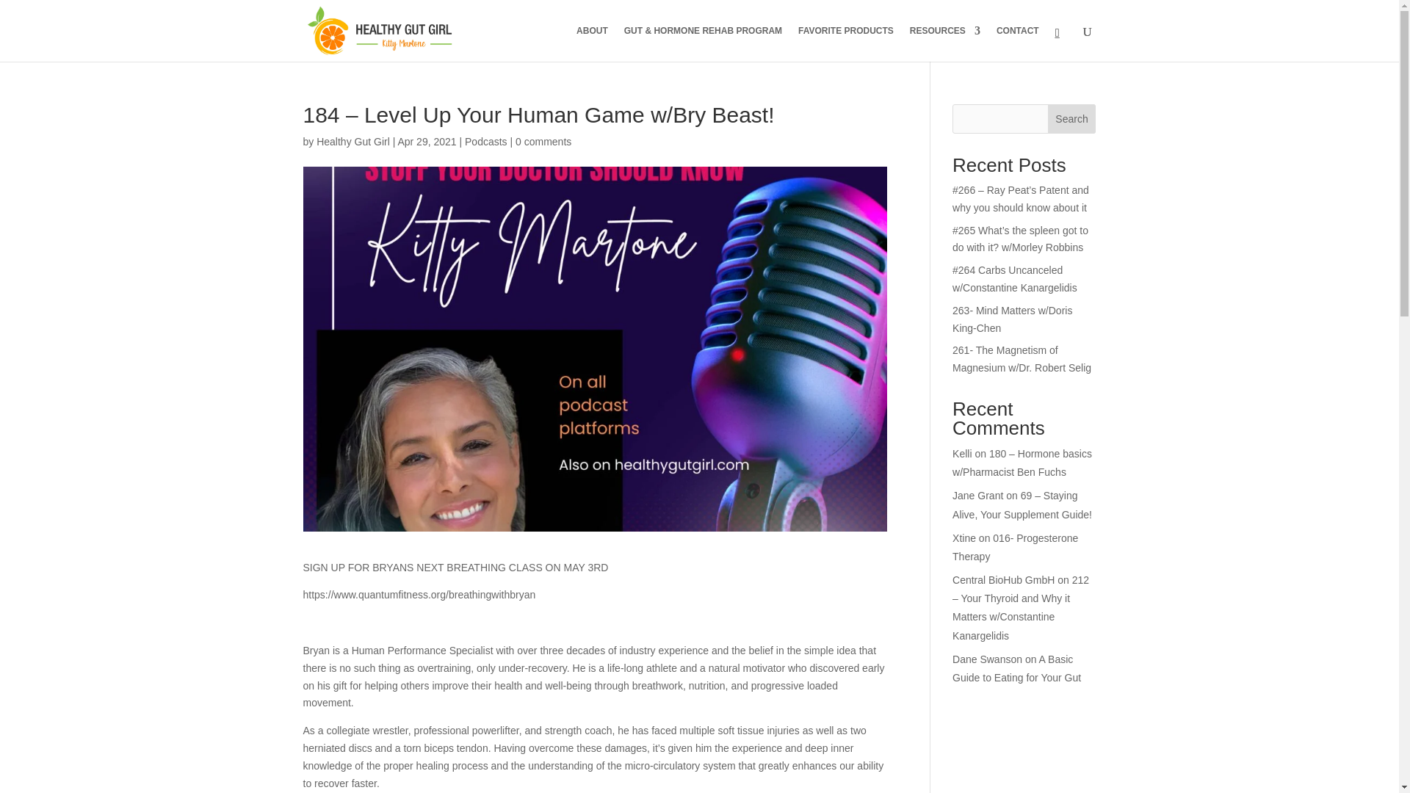  Describe the element at coordinates (1016, 668) in the screenshot. I see `A Basic Guide to Eating for Your Gut` at that location.